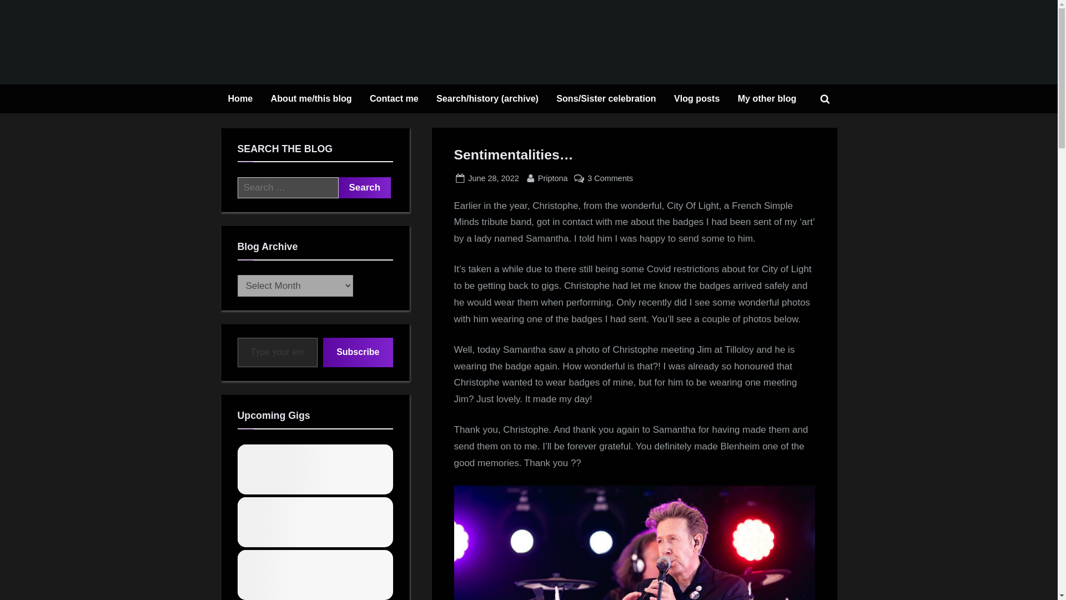 Image resolution: width=1066 pixels, height=600 pixels. What do you see at coordinates (278, 352) in the screenshot?
I see `Priptona's Simple Minds Space` at bounding box center [278, 352].